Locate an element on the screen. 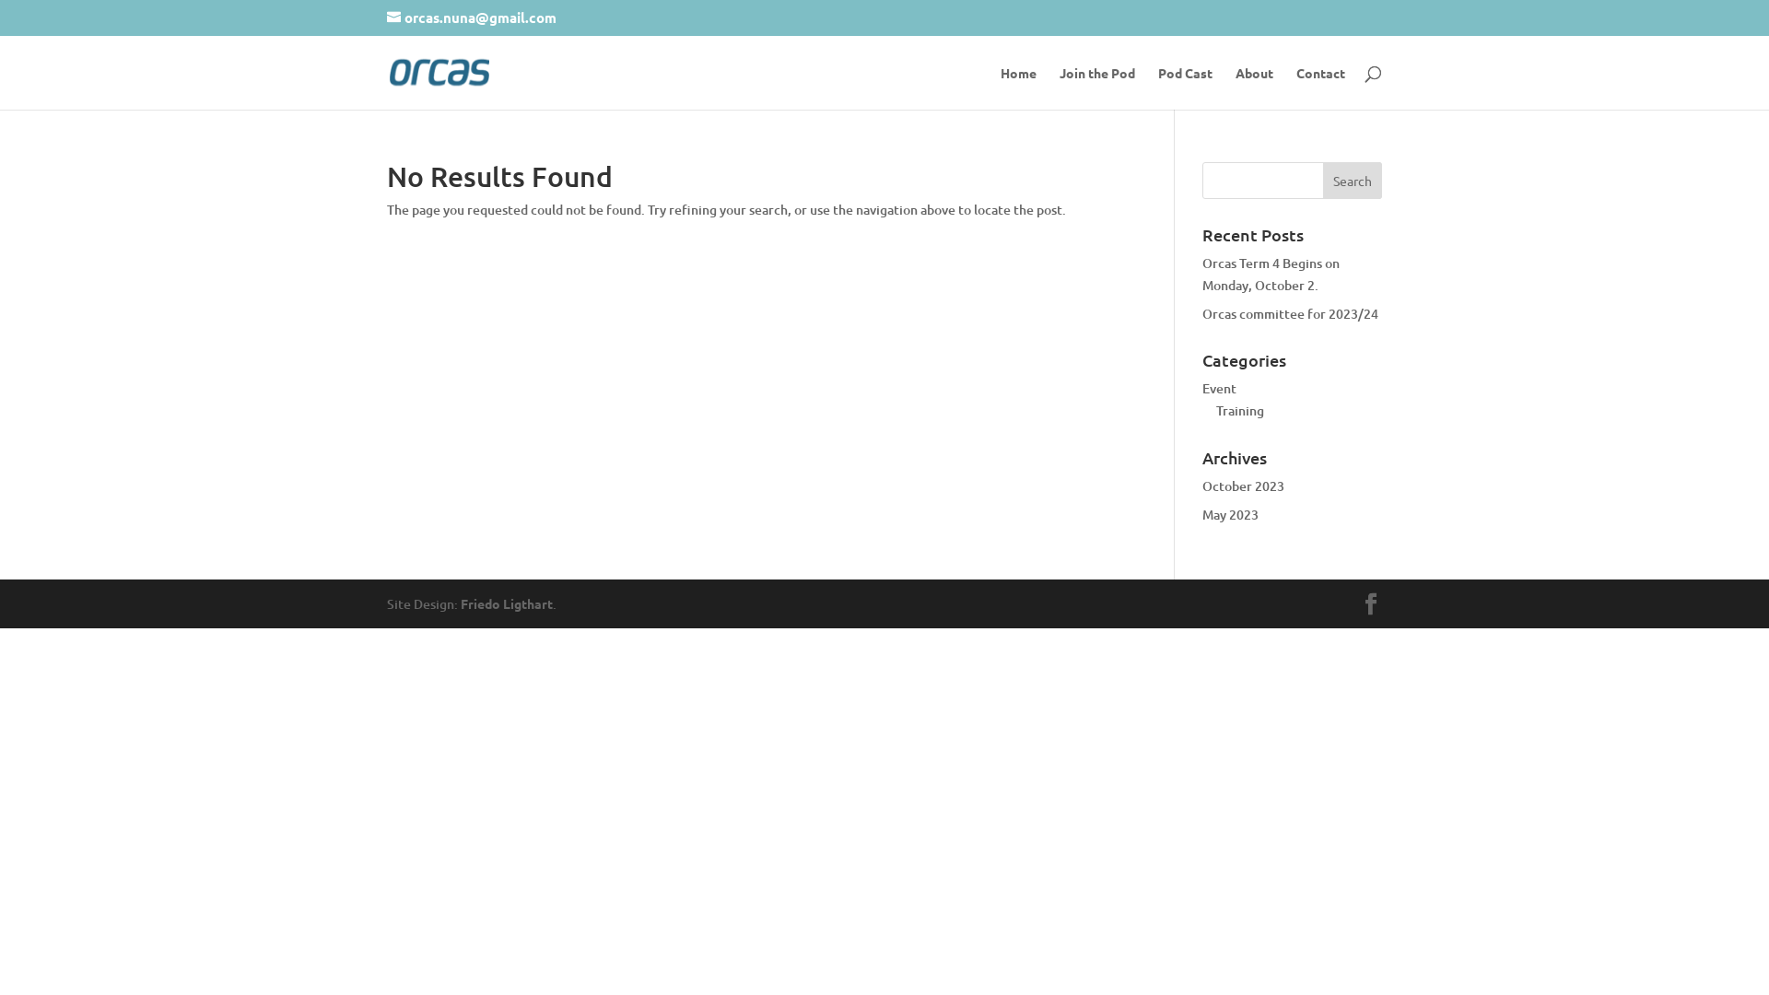 This screenshot has height=995, width=1769. Event is located at coordinates (1220, 389).